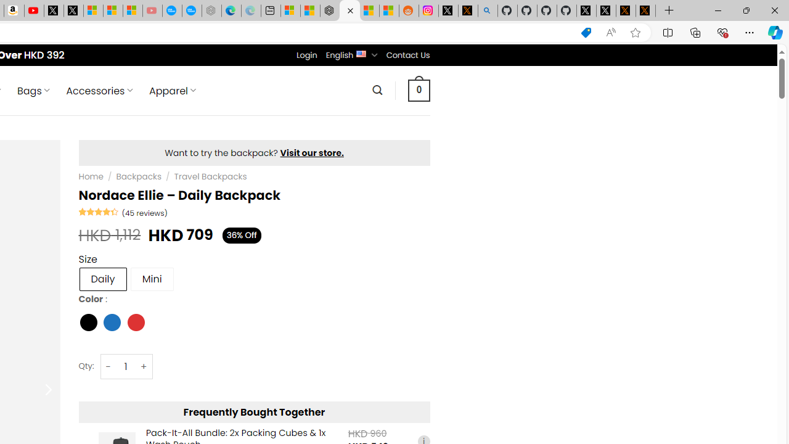  Describe the element at coordinates (139, 176) in the screenshot. I see `Backpacks` at that location.